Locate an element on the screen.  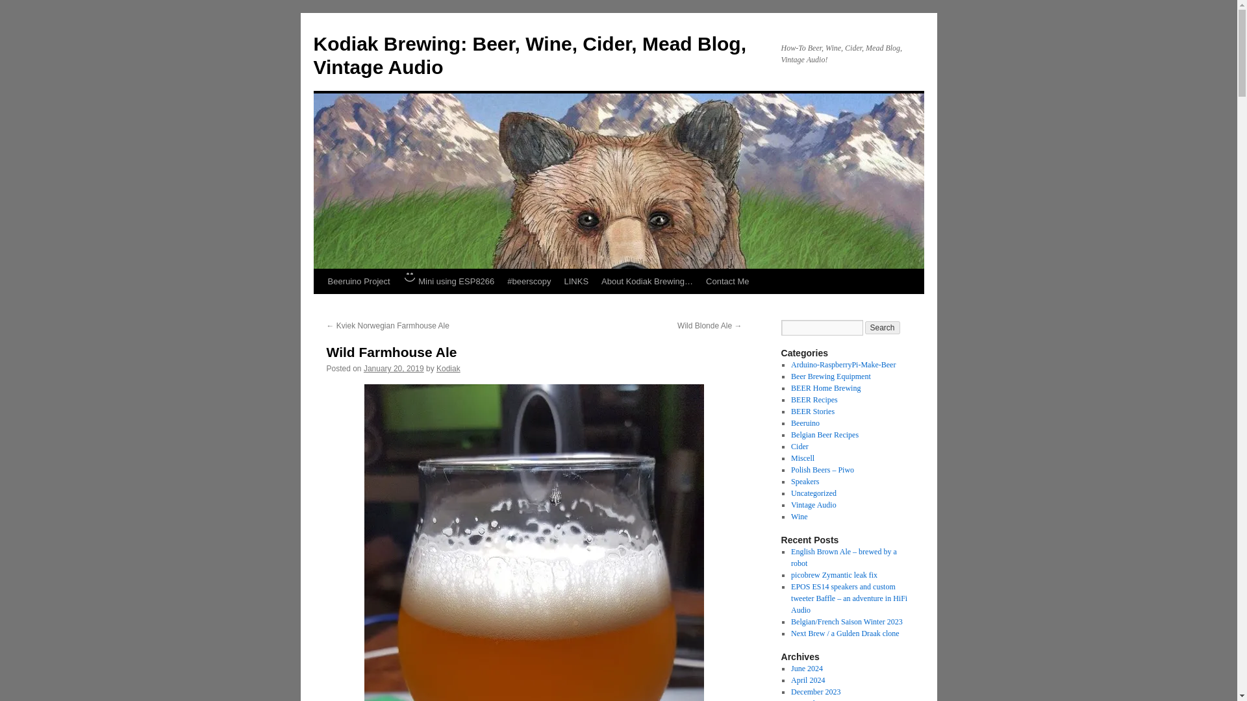
Beeruino Project is located at coordinates (359, 281).